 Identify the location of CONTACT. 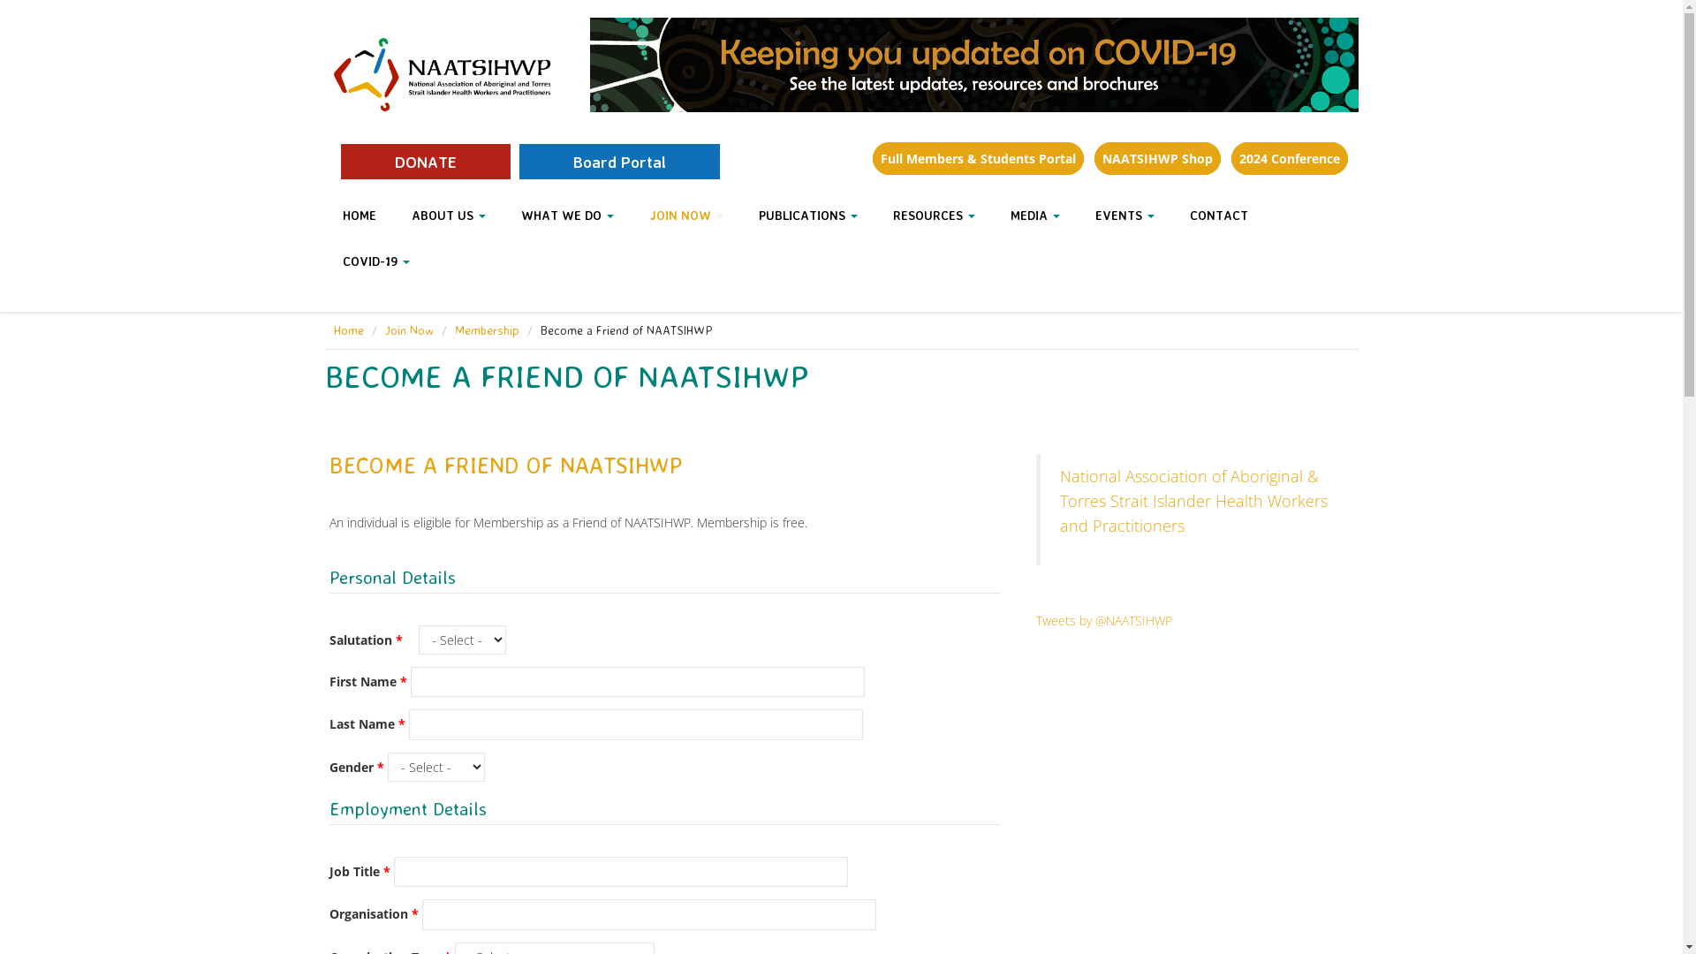
(1218, 216).